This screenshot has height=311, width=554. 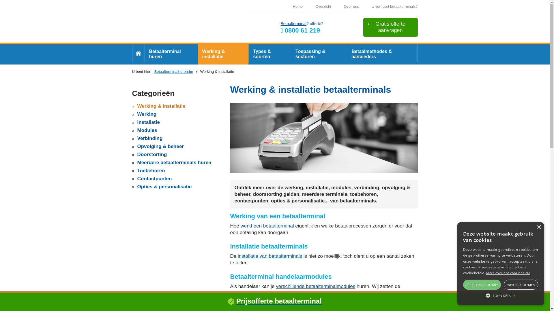 I want to click on Betaalterminalhuren.be, so click(x=174, y=71).